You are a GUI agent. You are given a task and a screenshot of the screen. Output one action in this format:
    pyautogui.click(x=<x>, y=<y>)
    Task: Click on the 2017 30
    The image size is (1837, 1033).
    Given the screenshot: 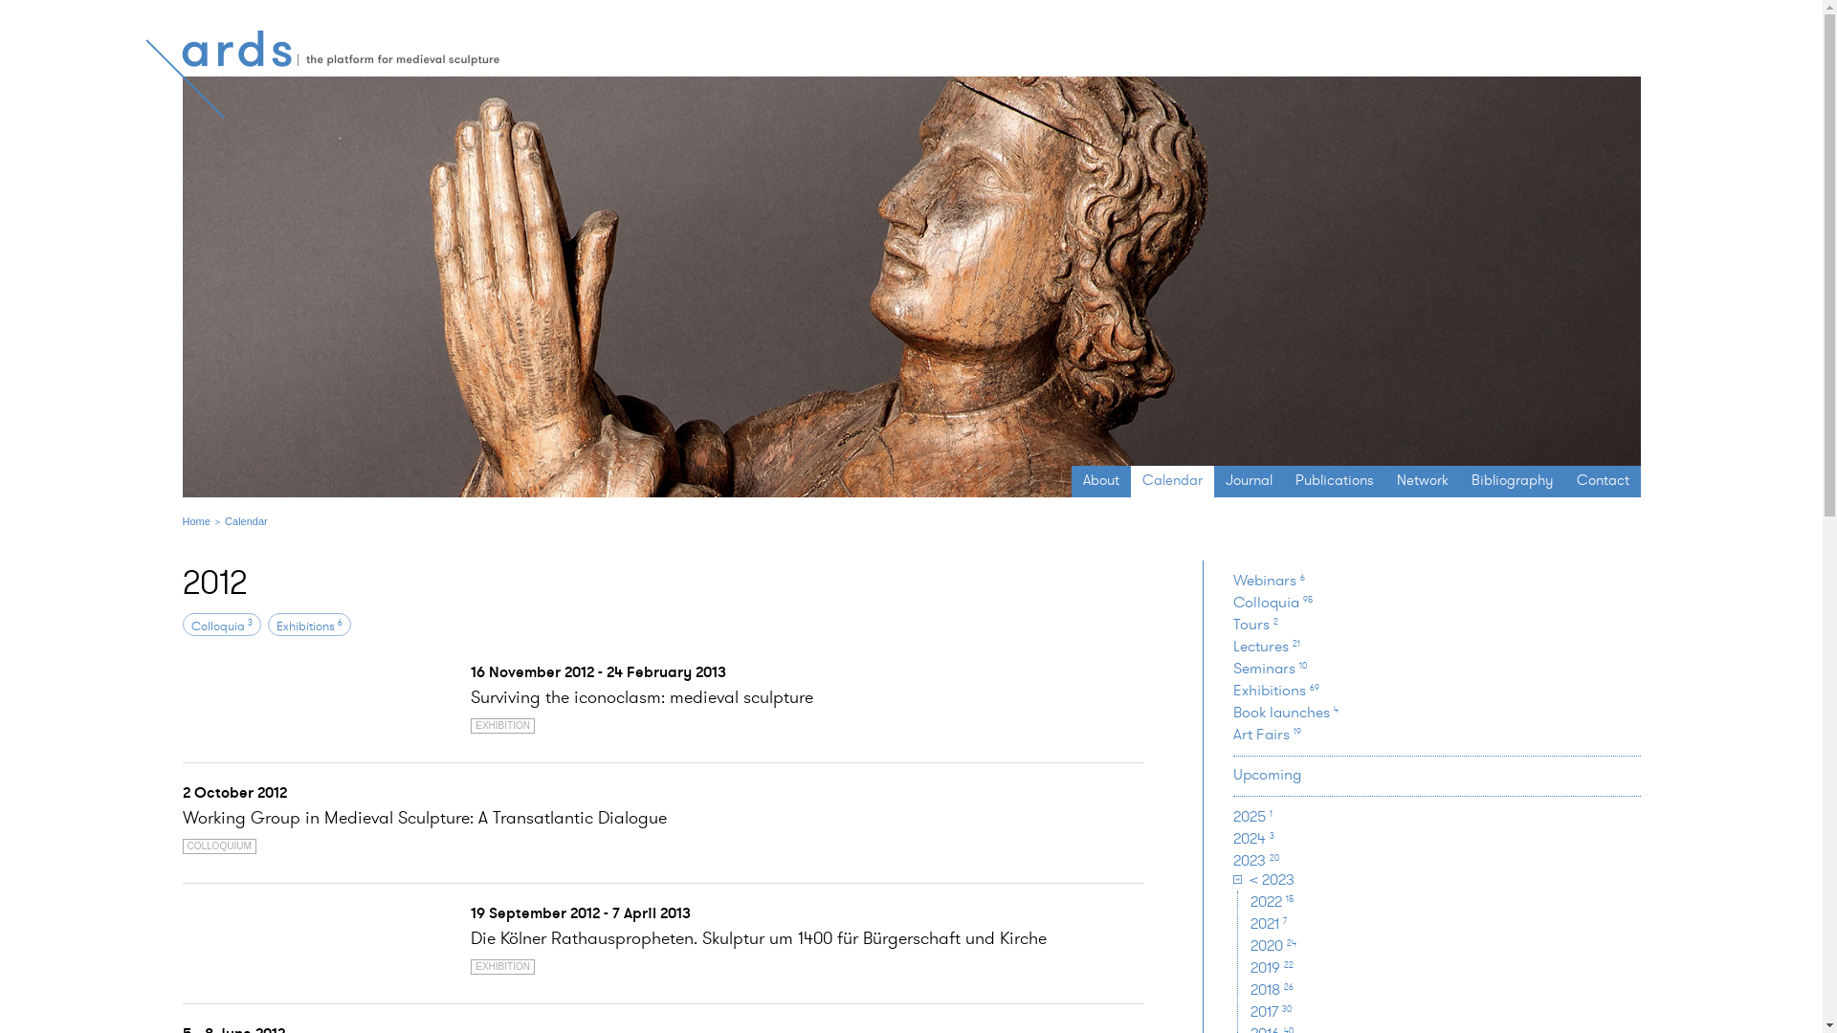 What is the action you would take?
    pyautogui.click(x=1271, y=1012)
    